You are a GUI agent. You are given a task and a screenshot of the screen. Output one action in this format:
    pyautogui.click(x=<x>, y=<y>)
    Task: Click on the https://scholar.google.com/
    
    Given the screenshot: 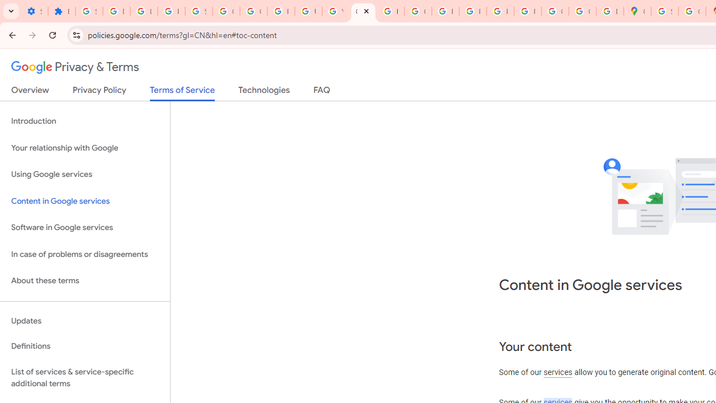 What is the action you would take?
    pyautogui.click(x=390, y=11)
    